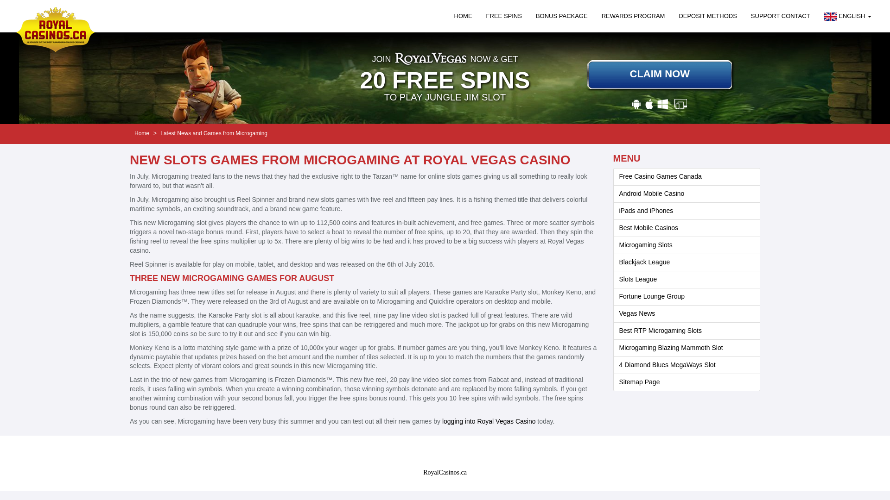 Image resolution: width=890 pixels, height=500 pixels. Describe the element at coordinates (847, 16) in the screenshot. I see `ENGLISH` at that location.